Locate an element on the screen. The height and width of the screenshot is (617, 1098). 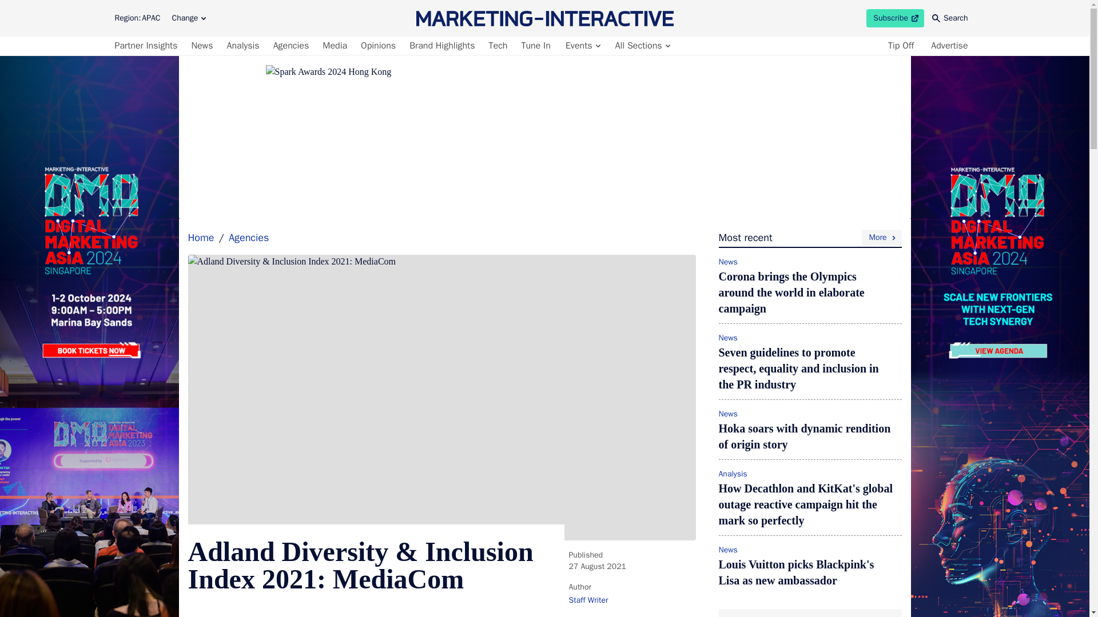
Media is located at coordinates (335, 46).